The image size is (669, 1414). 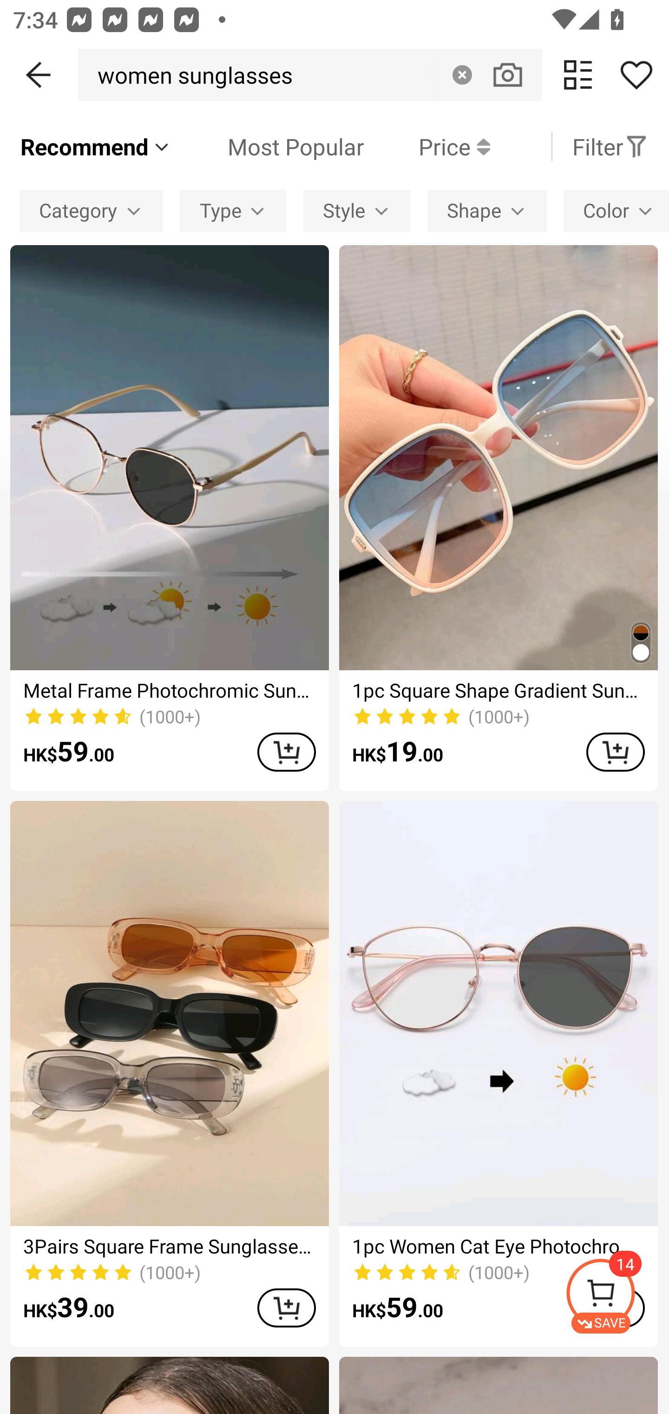 What do you see at coordinates (286, 1308) in the screenshot?
I see `ADD TO CART` at bounding box center [286, 1308].